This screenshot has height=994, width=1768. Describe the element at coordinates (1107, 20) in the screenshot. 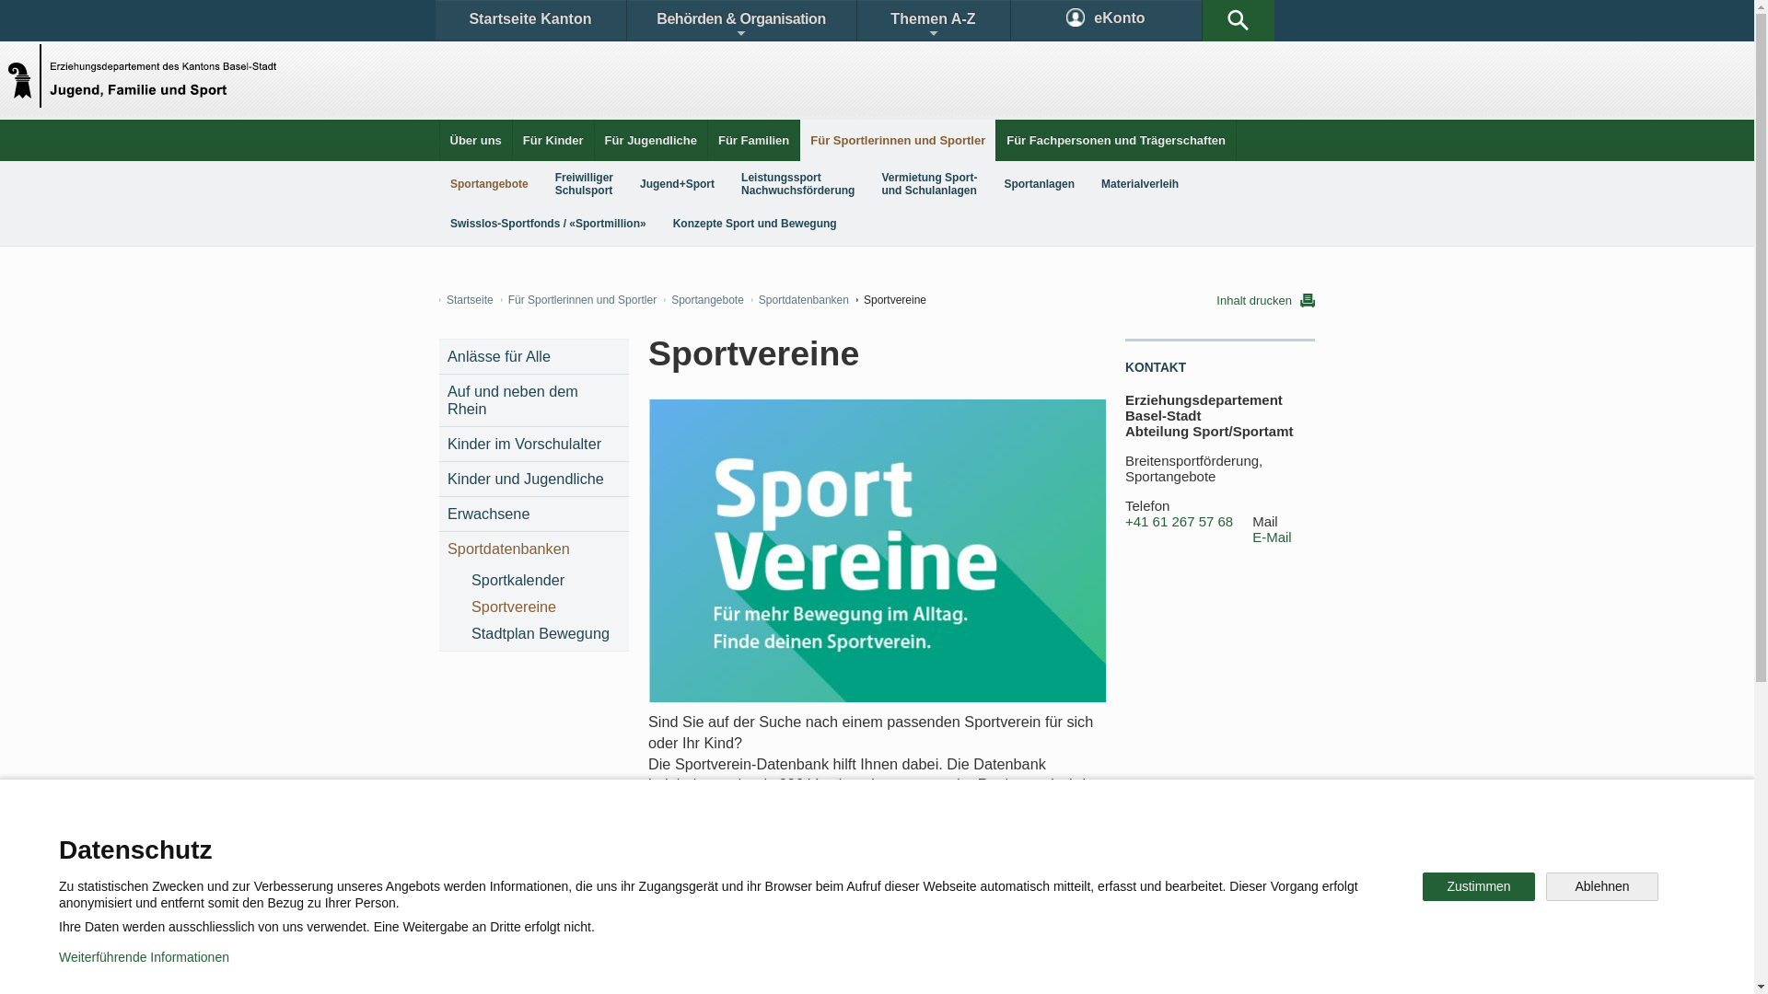

I see `eKonto` at that location.